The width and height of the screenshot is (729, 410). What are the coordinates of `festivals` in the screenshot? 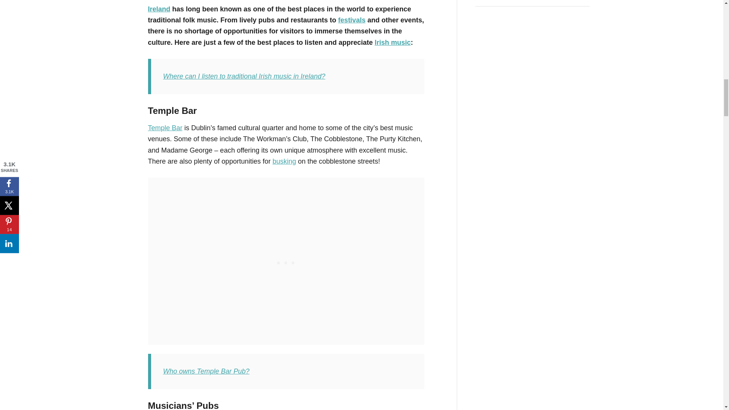 It's located at (352, 20).